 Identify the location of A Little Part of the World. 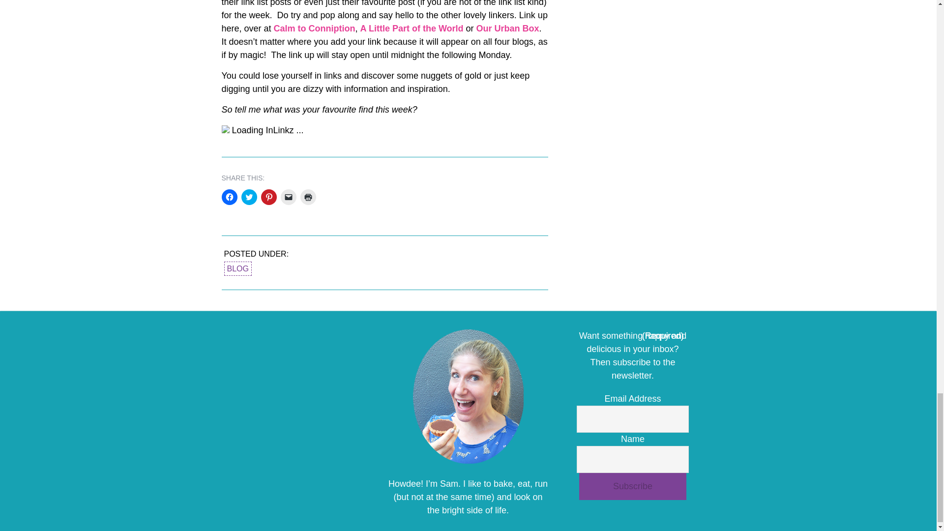
(412, 29).